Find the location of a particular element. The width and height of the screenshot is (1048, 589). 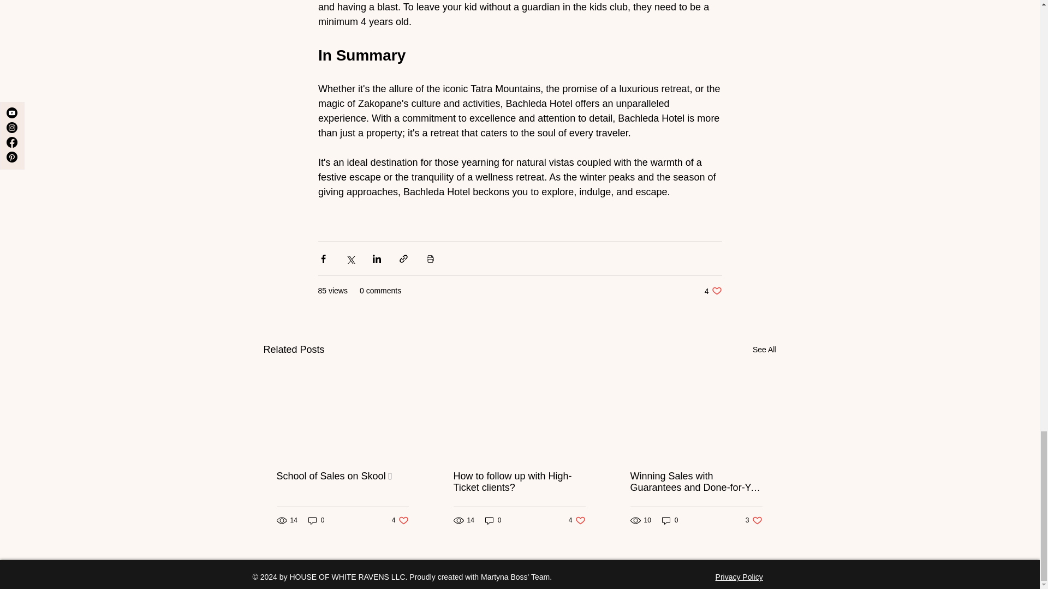

Winning Sales with Guarantees and Done-for-You Services is located at coordinates (713, 291).